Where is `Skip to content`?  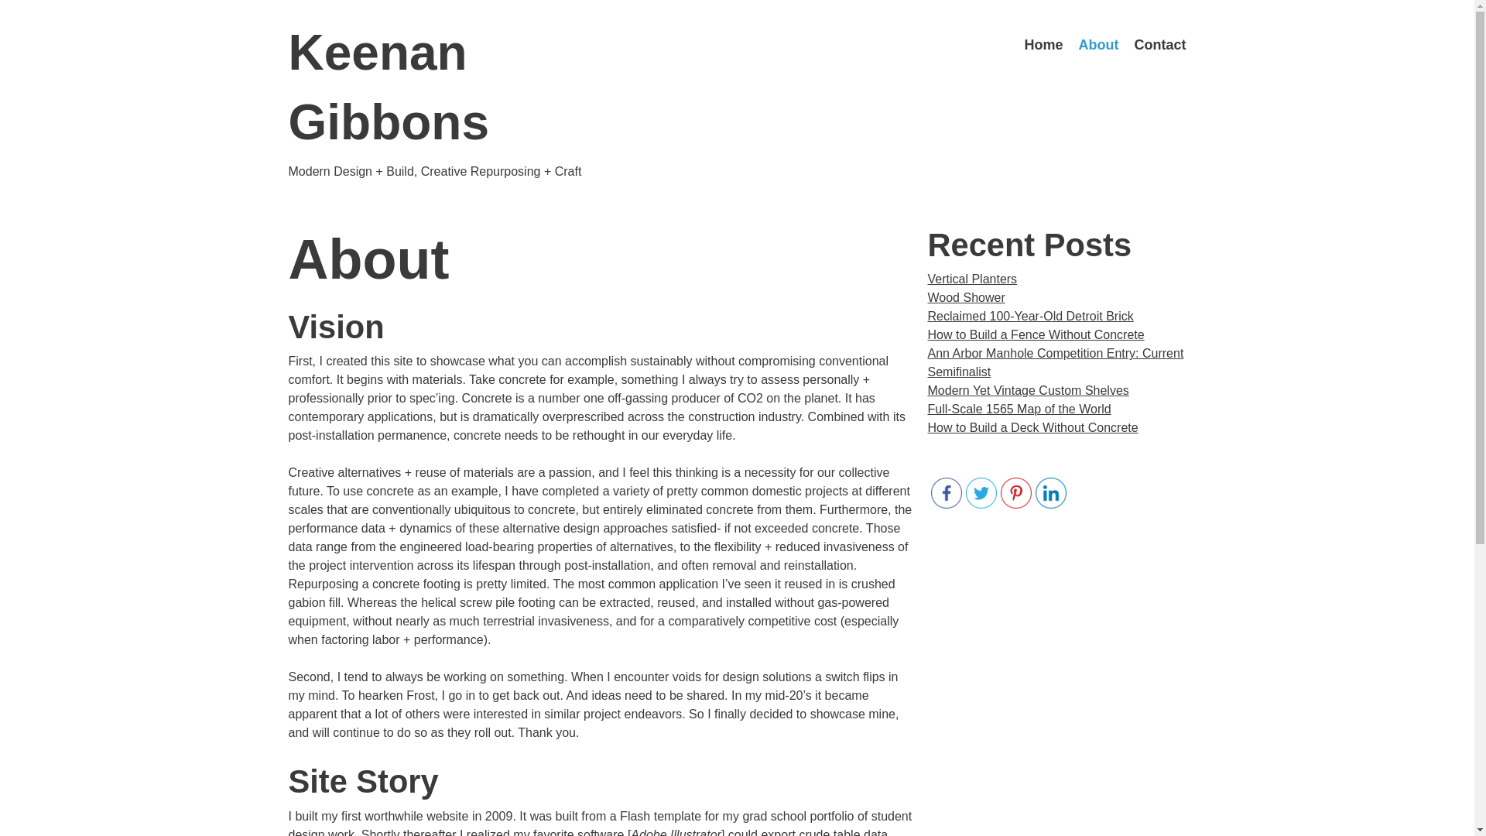 Skip to content is located at coordinates (1049, 44).